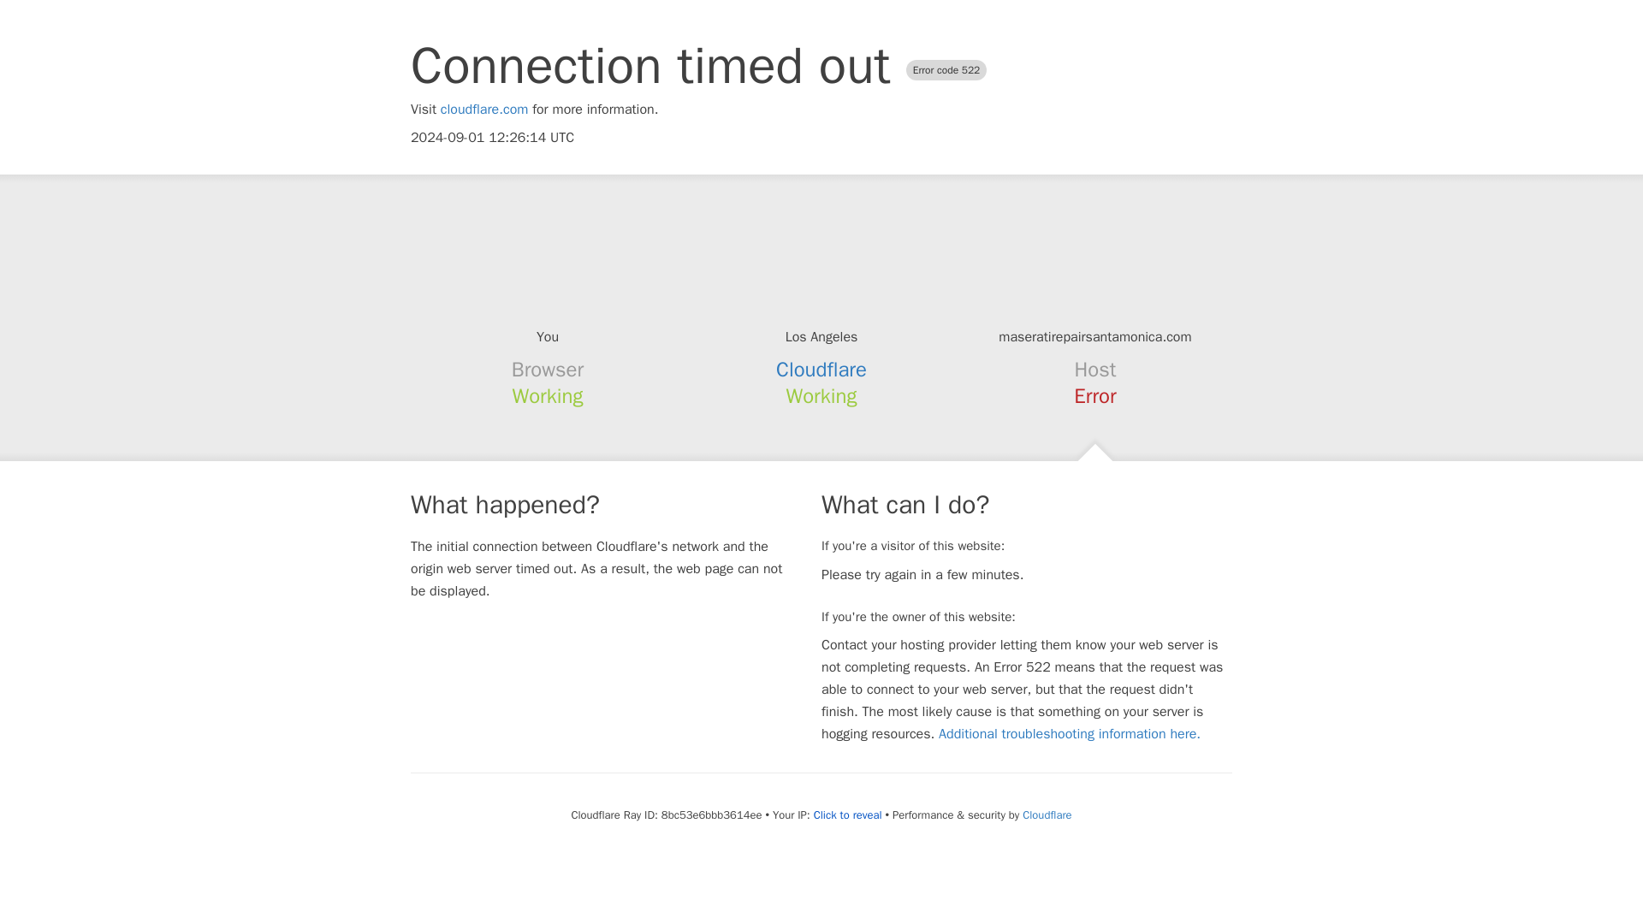 This screenshot has height=924, width=1643. What do you see at coordinates (484, 110) in the screenshot?
I see `cloudflare.com` at bounding box center [484, 110].